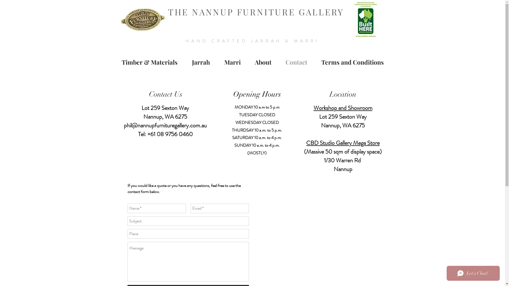  What do you see at coordinates (252, 41) in the screenshot?
I see `HAND CRAFTED JARRAH & MARRI` at bounding box center [252, 41].